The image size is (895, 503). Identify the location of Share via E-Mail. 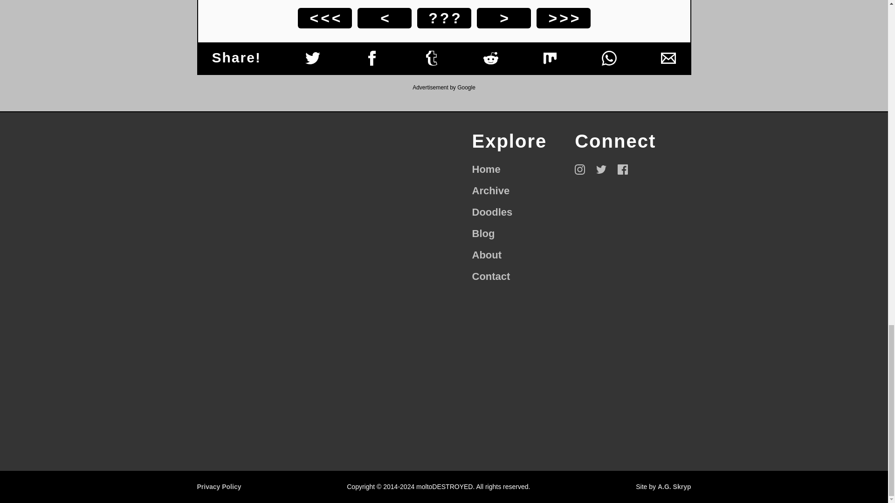
(580, 170).